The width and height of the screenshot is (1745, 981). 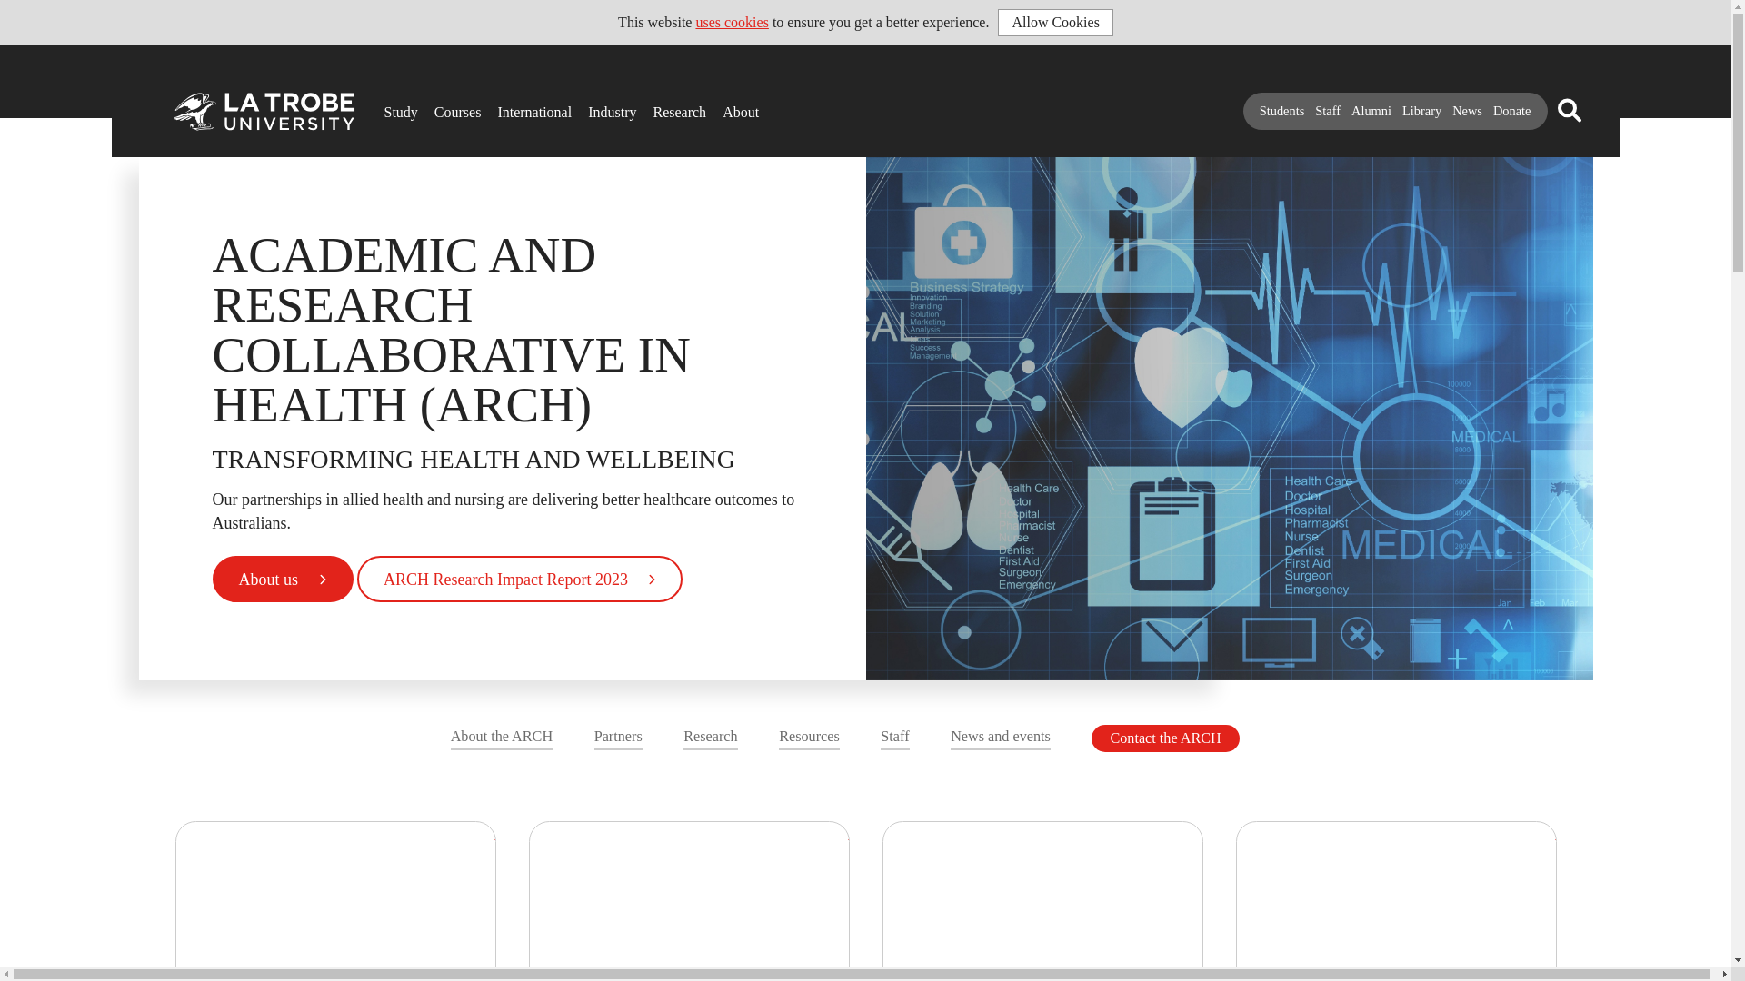 What do you see at coordinates (728, 105) in the screenshot?
I see `About` at bounding box center [728, 105].